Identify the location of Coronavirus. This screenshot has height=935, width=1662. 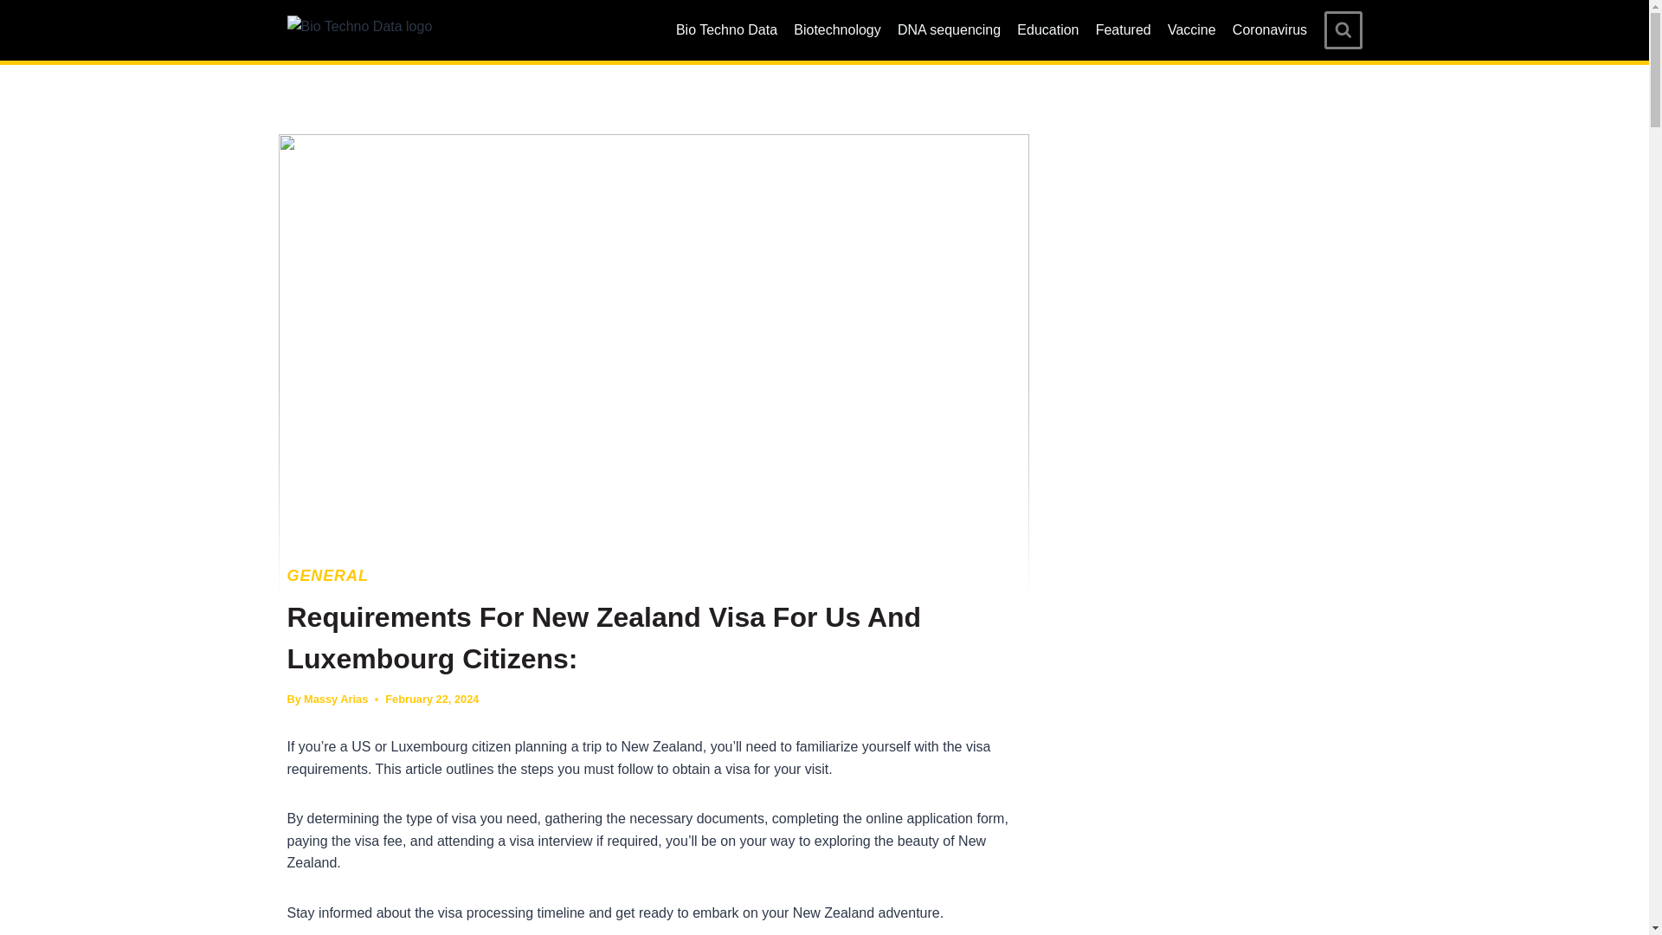
(1269, 30).